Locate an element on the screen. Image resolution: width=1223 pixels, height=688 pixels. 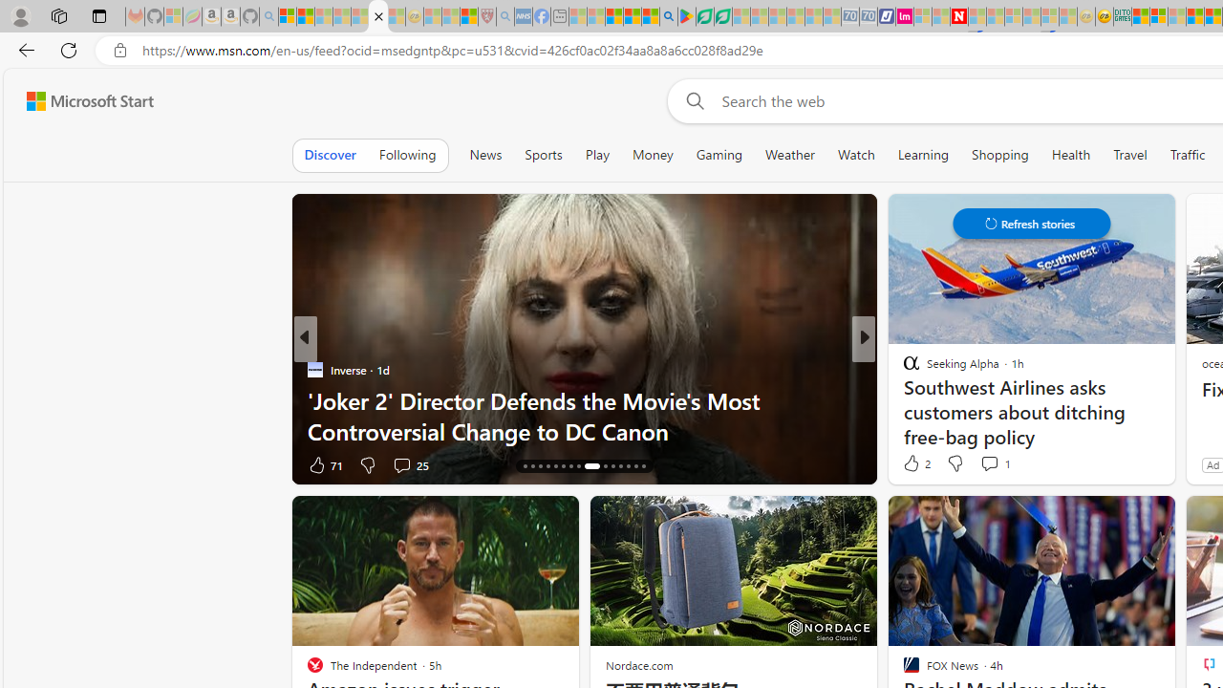
Microsoft account | Privacy is located at coordinates (1159, 17).